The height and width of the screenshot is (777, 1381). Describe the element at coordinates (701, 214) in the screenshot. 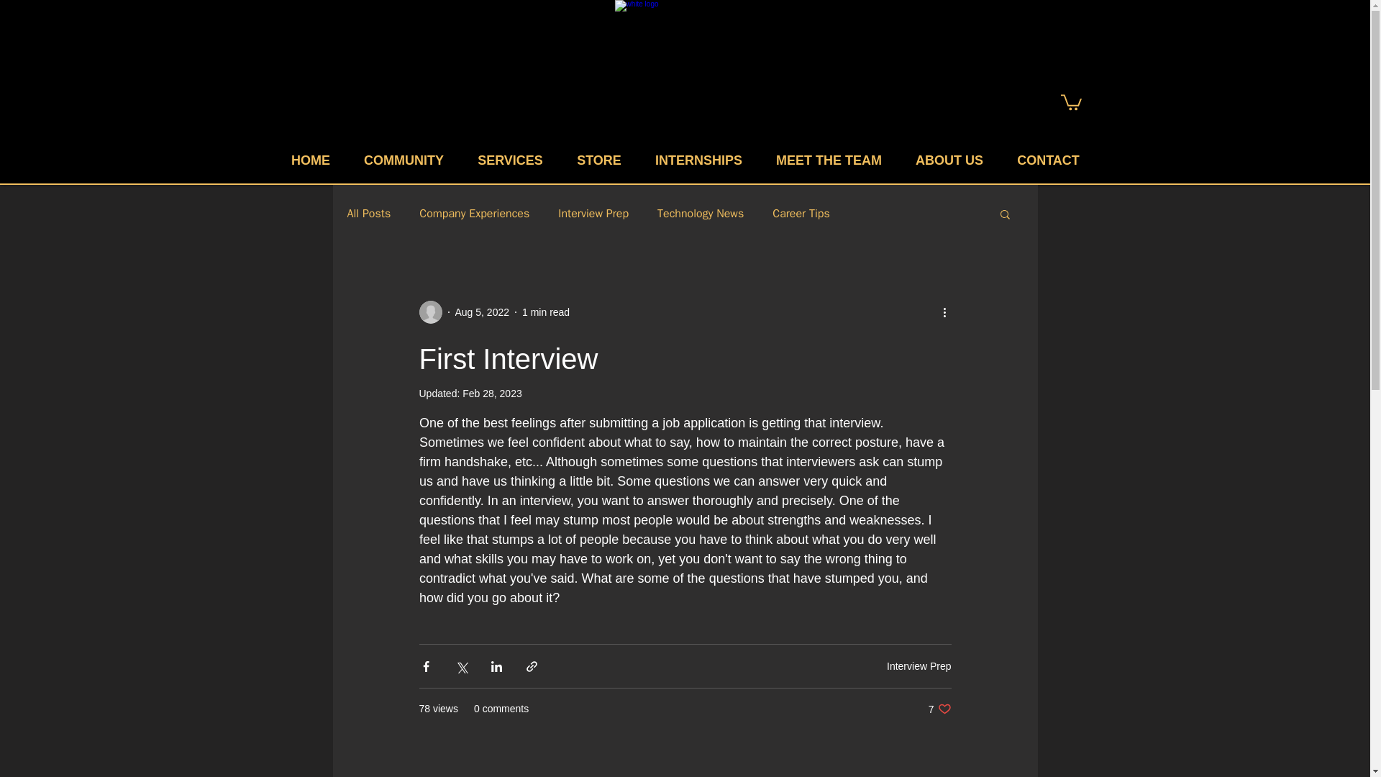

I see `Technology News` at that location.